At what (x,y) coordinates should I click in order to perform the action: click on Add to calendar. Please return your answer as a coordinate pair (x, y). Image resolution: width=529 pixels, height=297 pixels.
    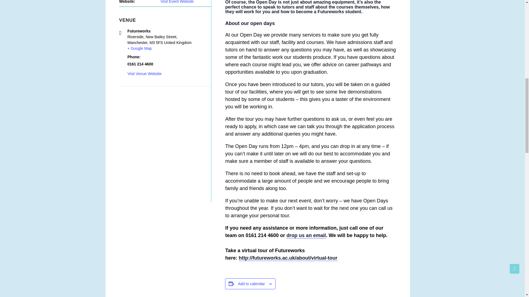
    Looking at the image, I should click on (251, 284).